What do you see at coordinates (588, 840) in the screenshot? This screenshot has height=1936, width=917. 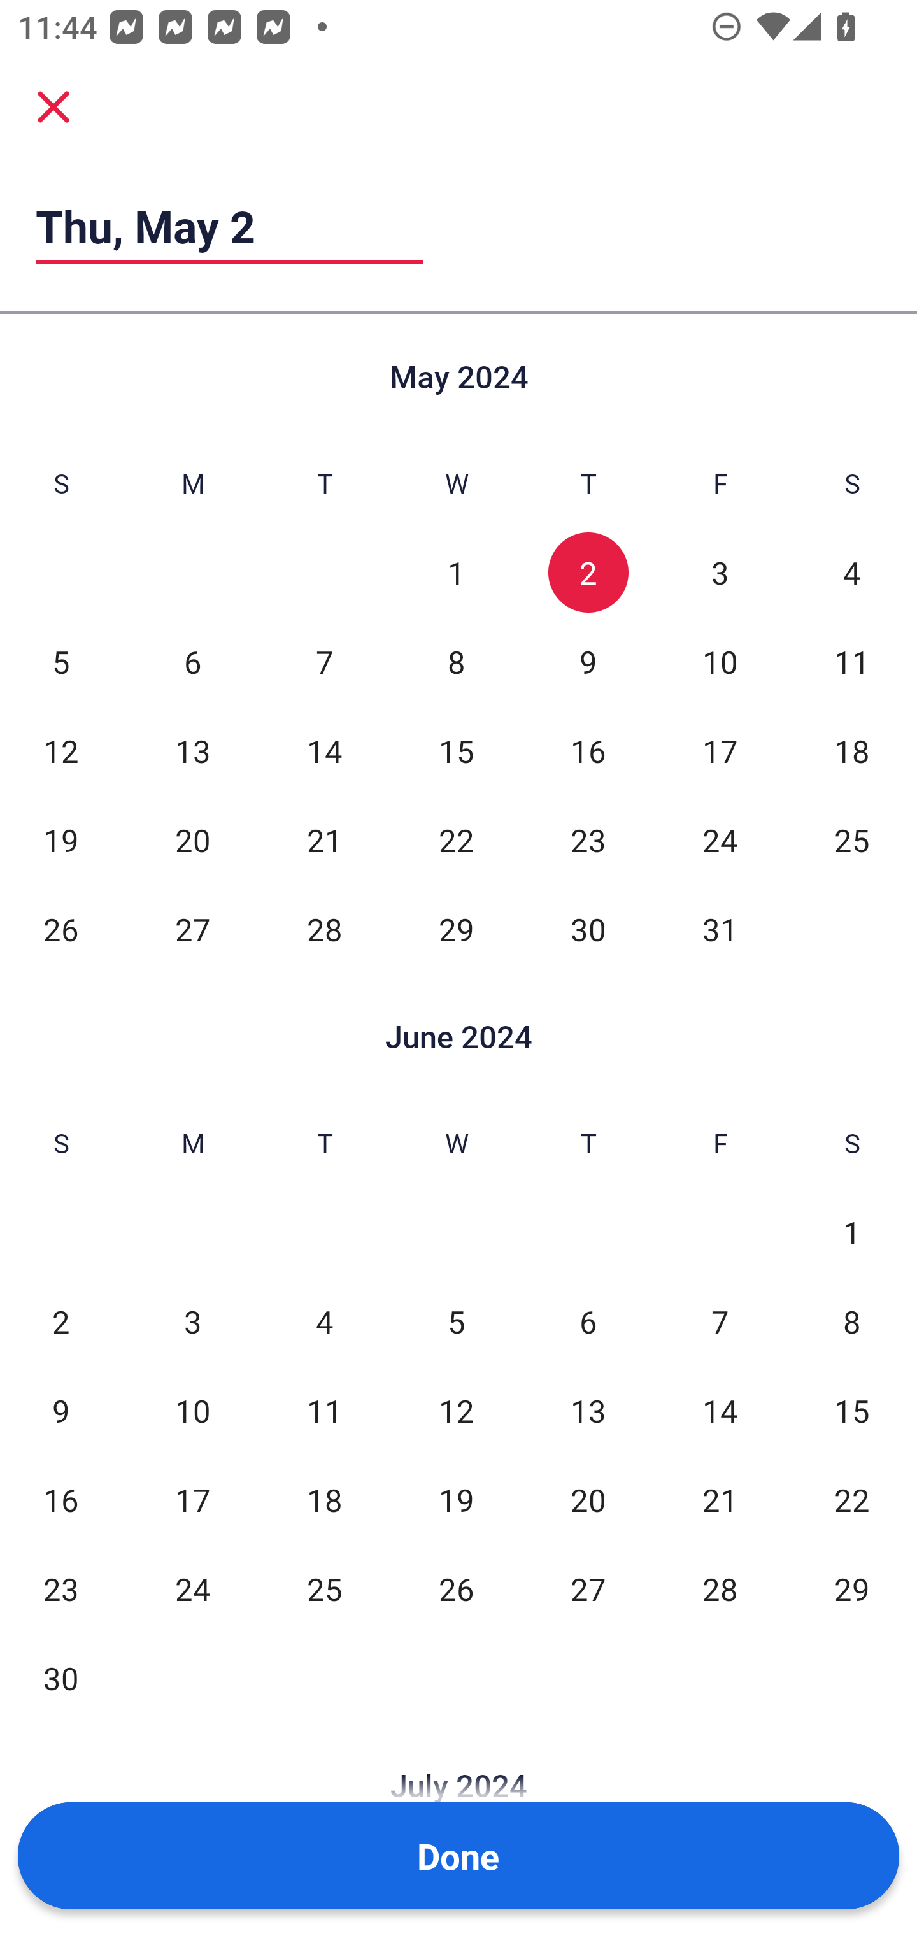 I see `23 Thu, May 23, Not Selected` at bounding box center [588, 840].